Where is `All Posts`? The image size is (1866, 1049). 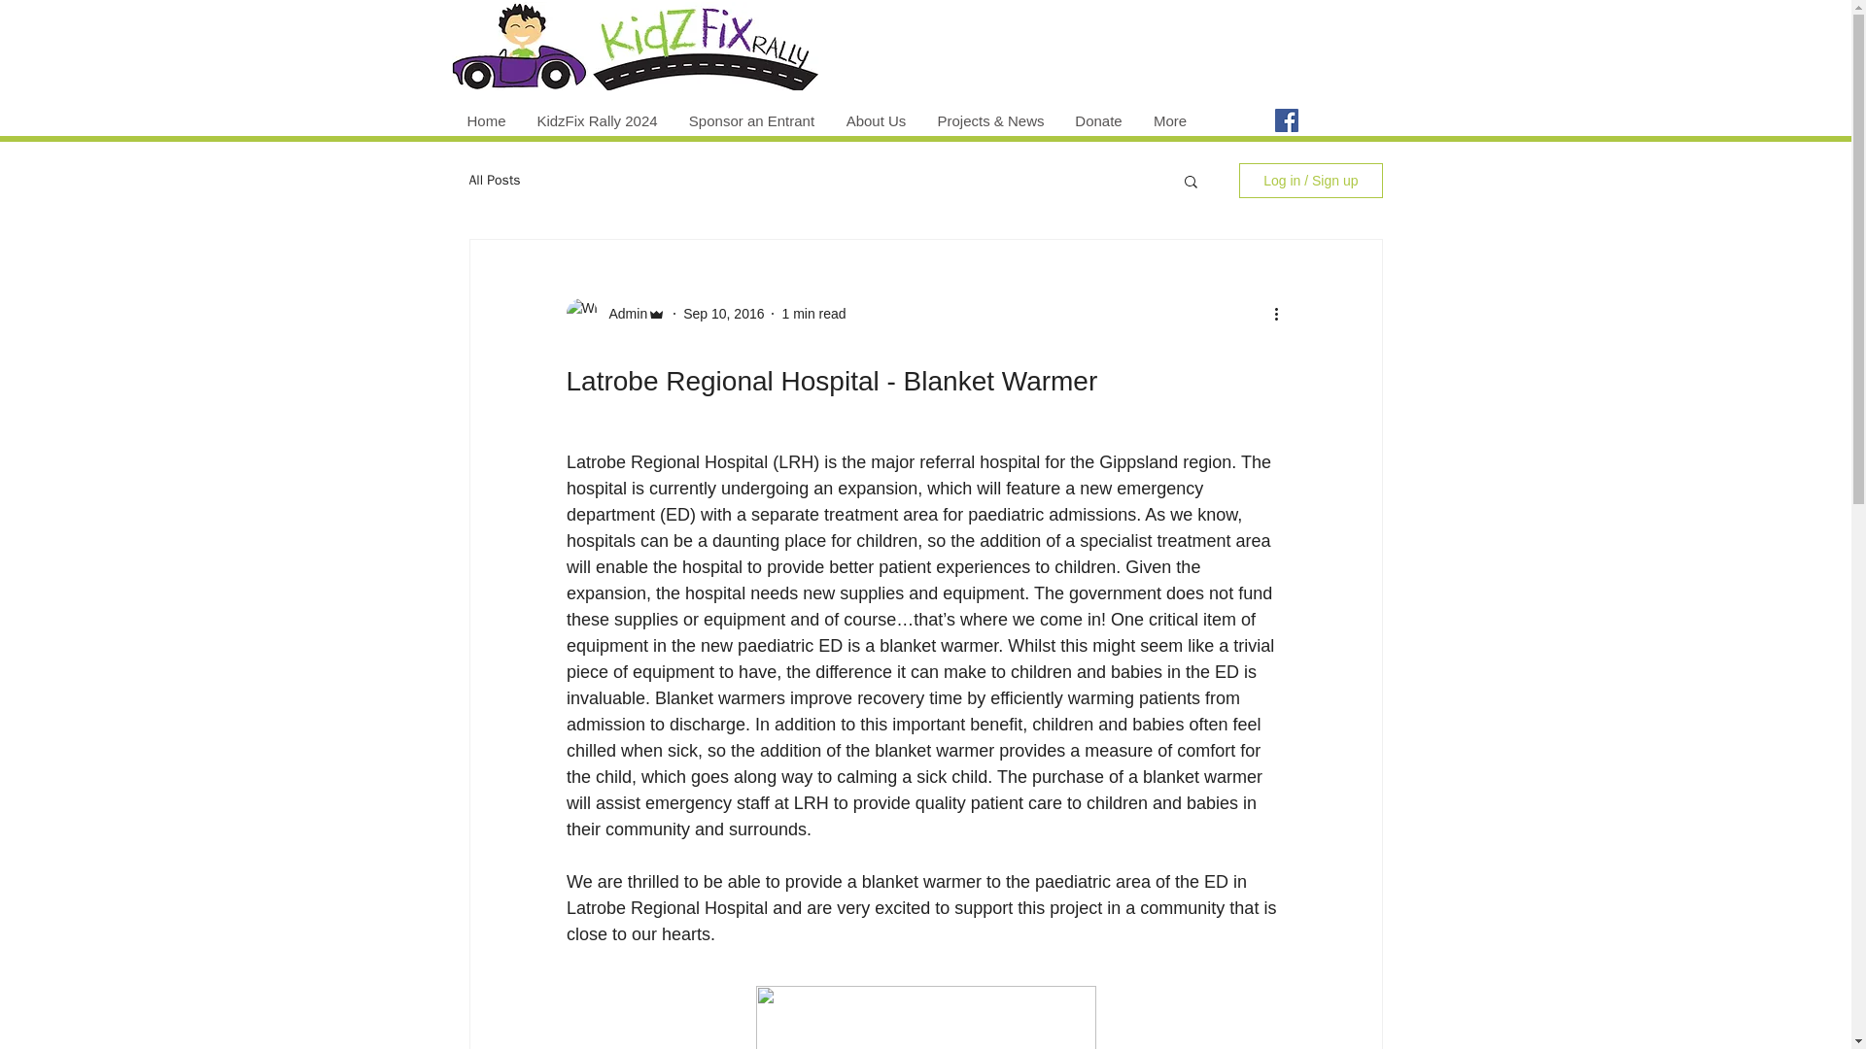 All Posts is located at coordinates (494, 181).